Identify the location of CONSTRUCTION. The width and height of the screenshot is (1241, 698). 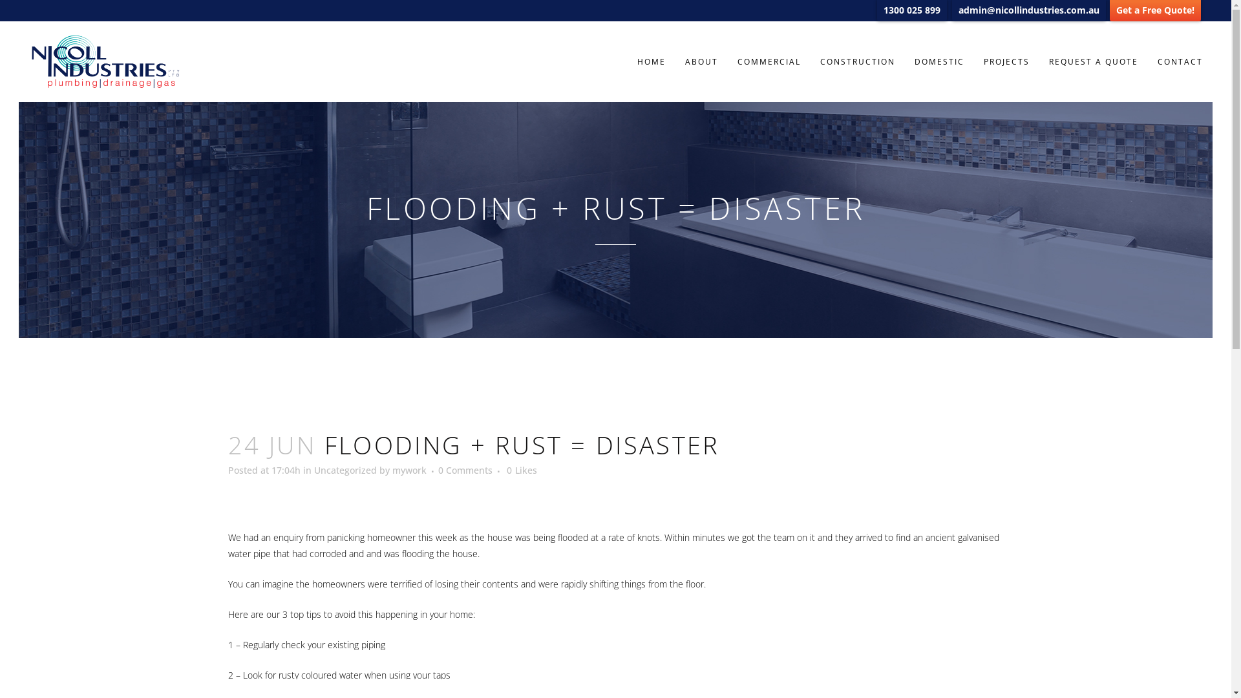
(858, 62).